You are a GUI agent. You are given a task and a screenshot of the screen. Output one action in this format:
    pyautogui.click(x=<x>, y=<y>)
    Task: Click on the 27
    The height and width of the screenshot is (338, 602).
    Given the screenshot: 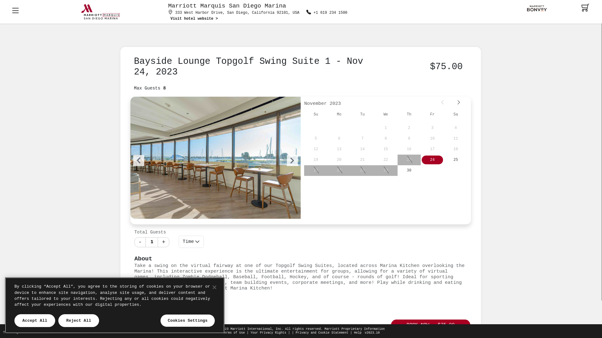 What is the action you would take?
    pyautogui.click(x=339, y=171)
    